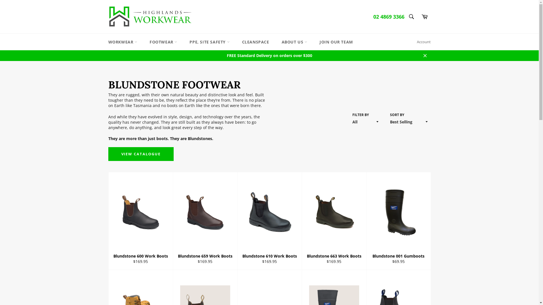 Image resolution: width=543 pixels, height=305 pixels. What do you see at coordinates (425, 55) in the screenshot?
I see `Close` at bounding box center [425, 55].